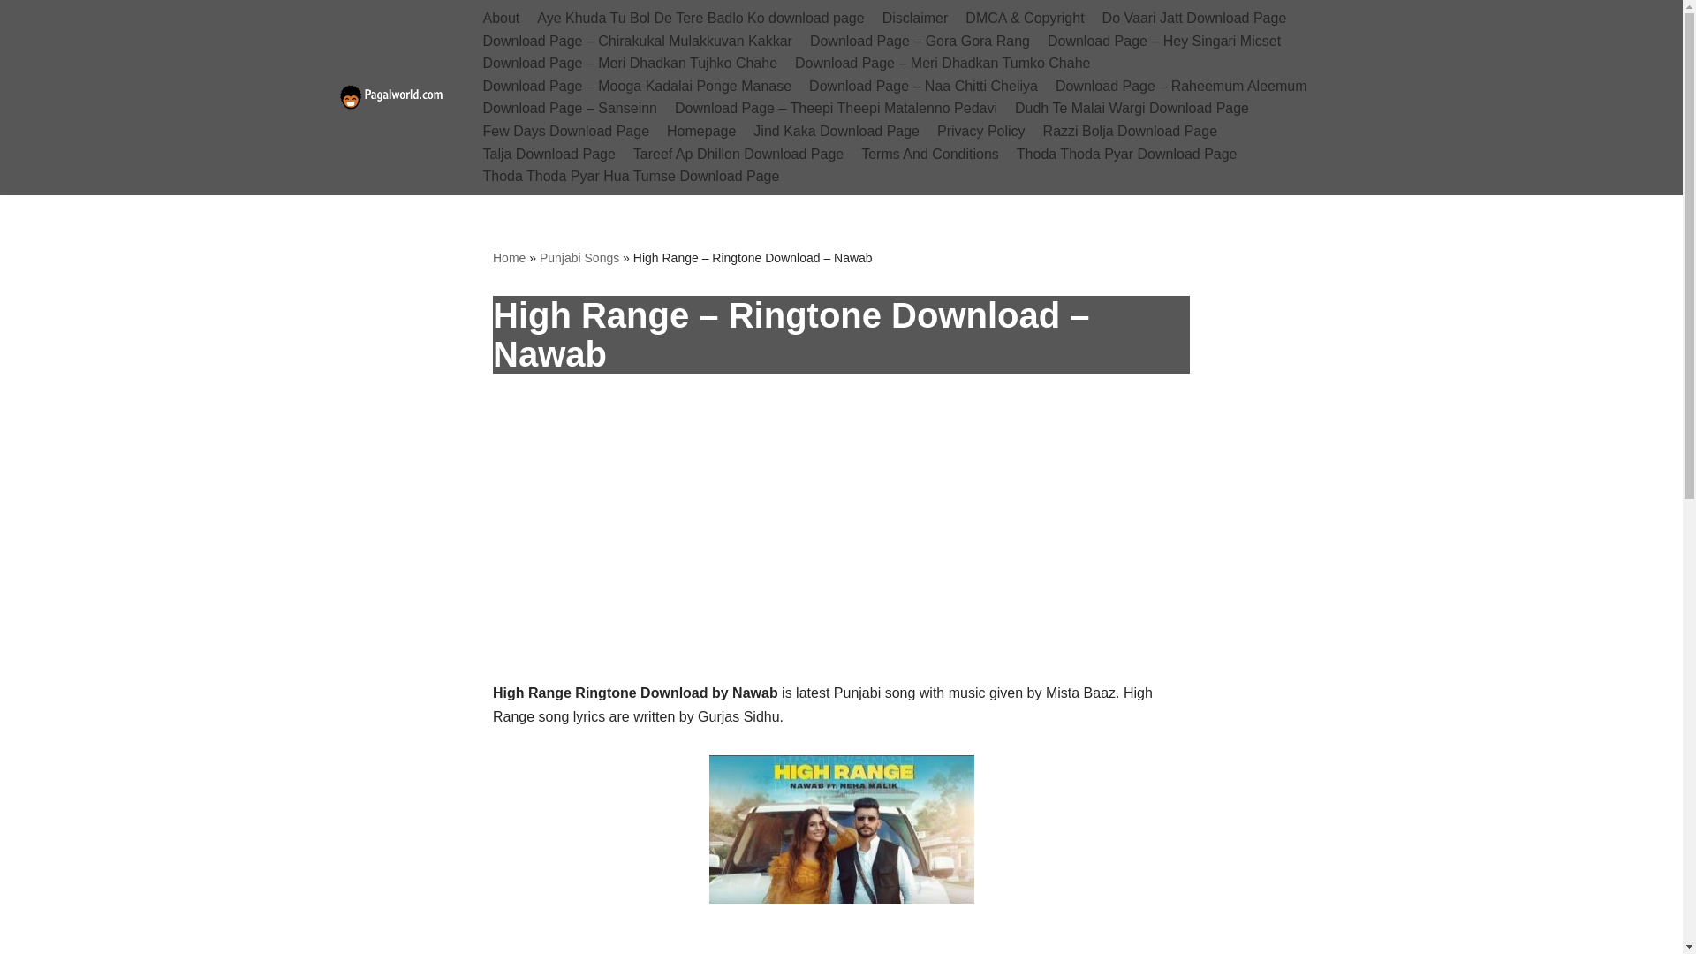 Image resolution: width=1696 pixels, height=954 pixels. What do you see at coordinates (929, 154) in the screenshot?
I see `Terms And Conditions` at bounding box center [929, 154].